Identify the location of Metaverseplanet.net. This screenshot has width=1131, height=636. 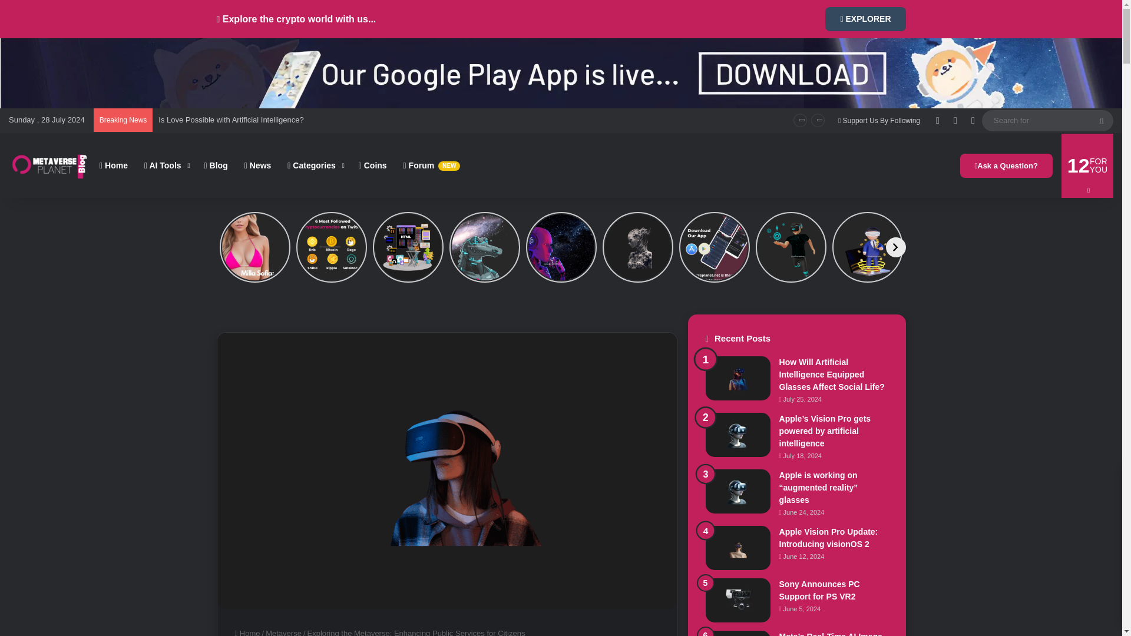
(50, 165).